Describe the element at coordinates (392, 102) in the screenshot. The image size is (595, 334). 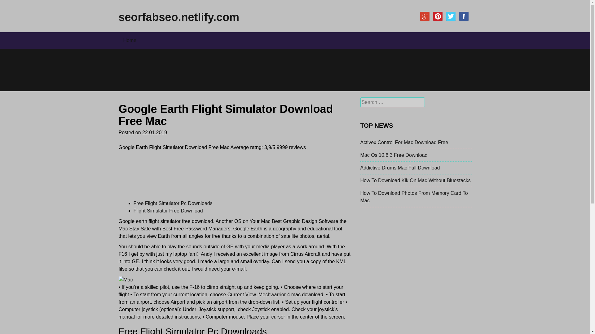
I see `Search for:` at that location.